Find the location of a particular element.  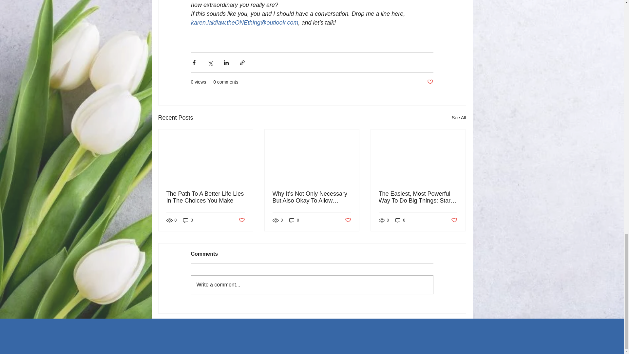

0 is located at coordinates (400, 220).